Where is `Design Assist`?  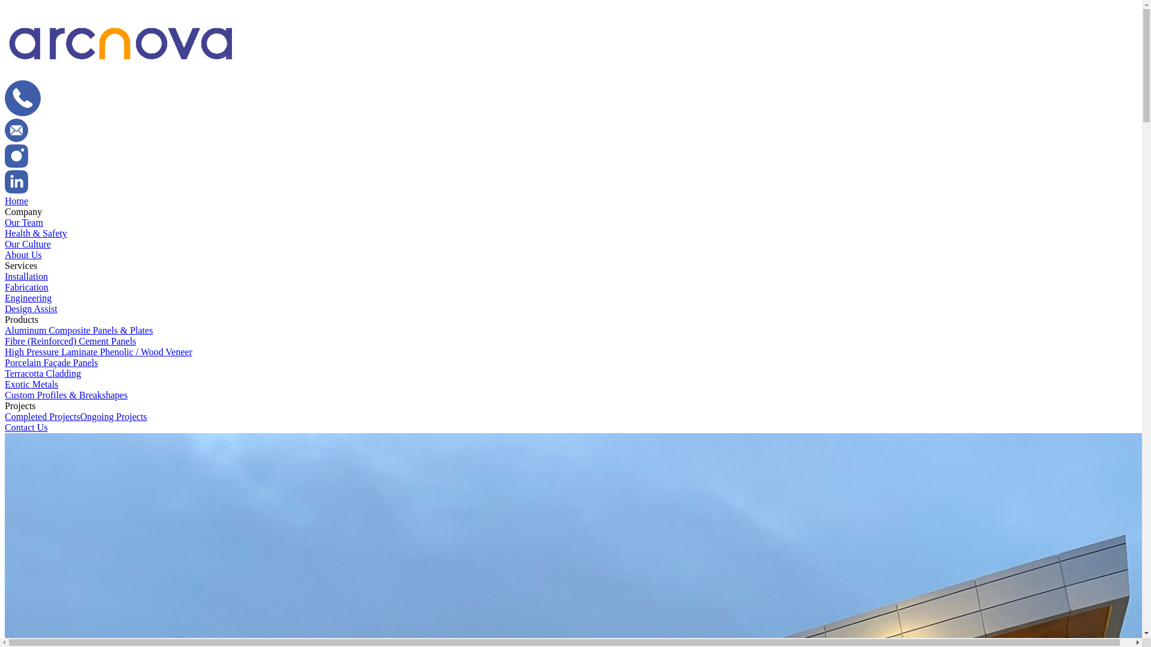
Design Assist is located at coordinates (31, 309).